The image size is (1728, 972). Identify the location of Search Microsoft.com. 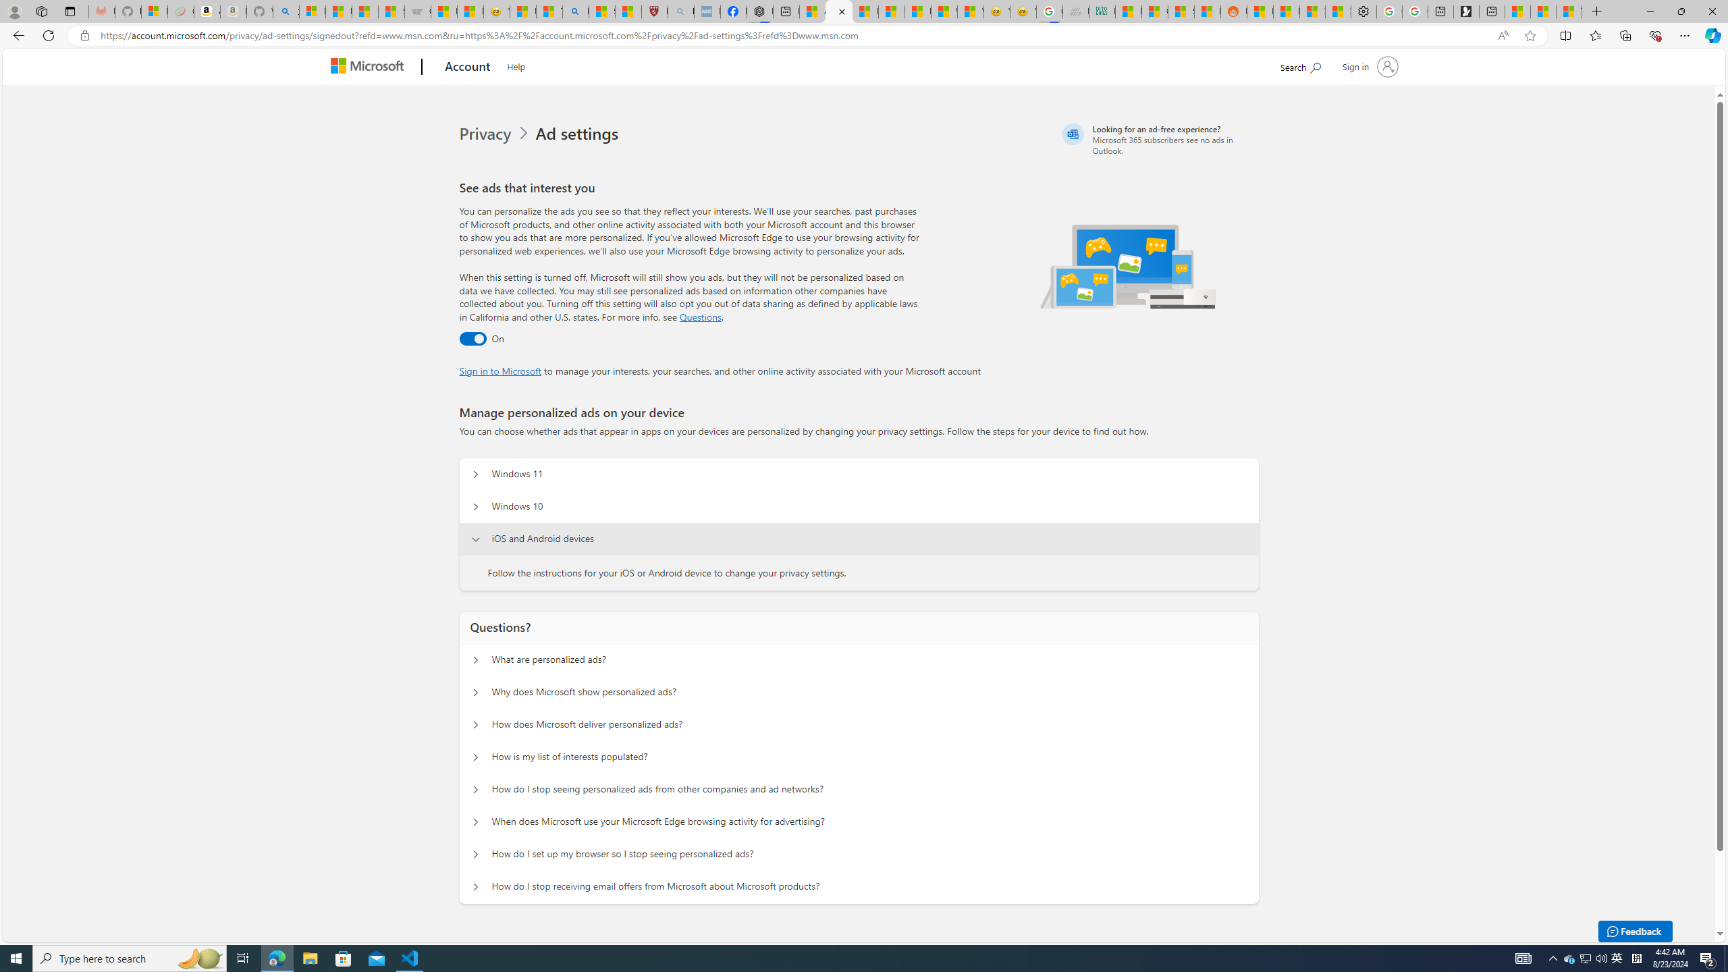
(1300, 65).